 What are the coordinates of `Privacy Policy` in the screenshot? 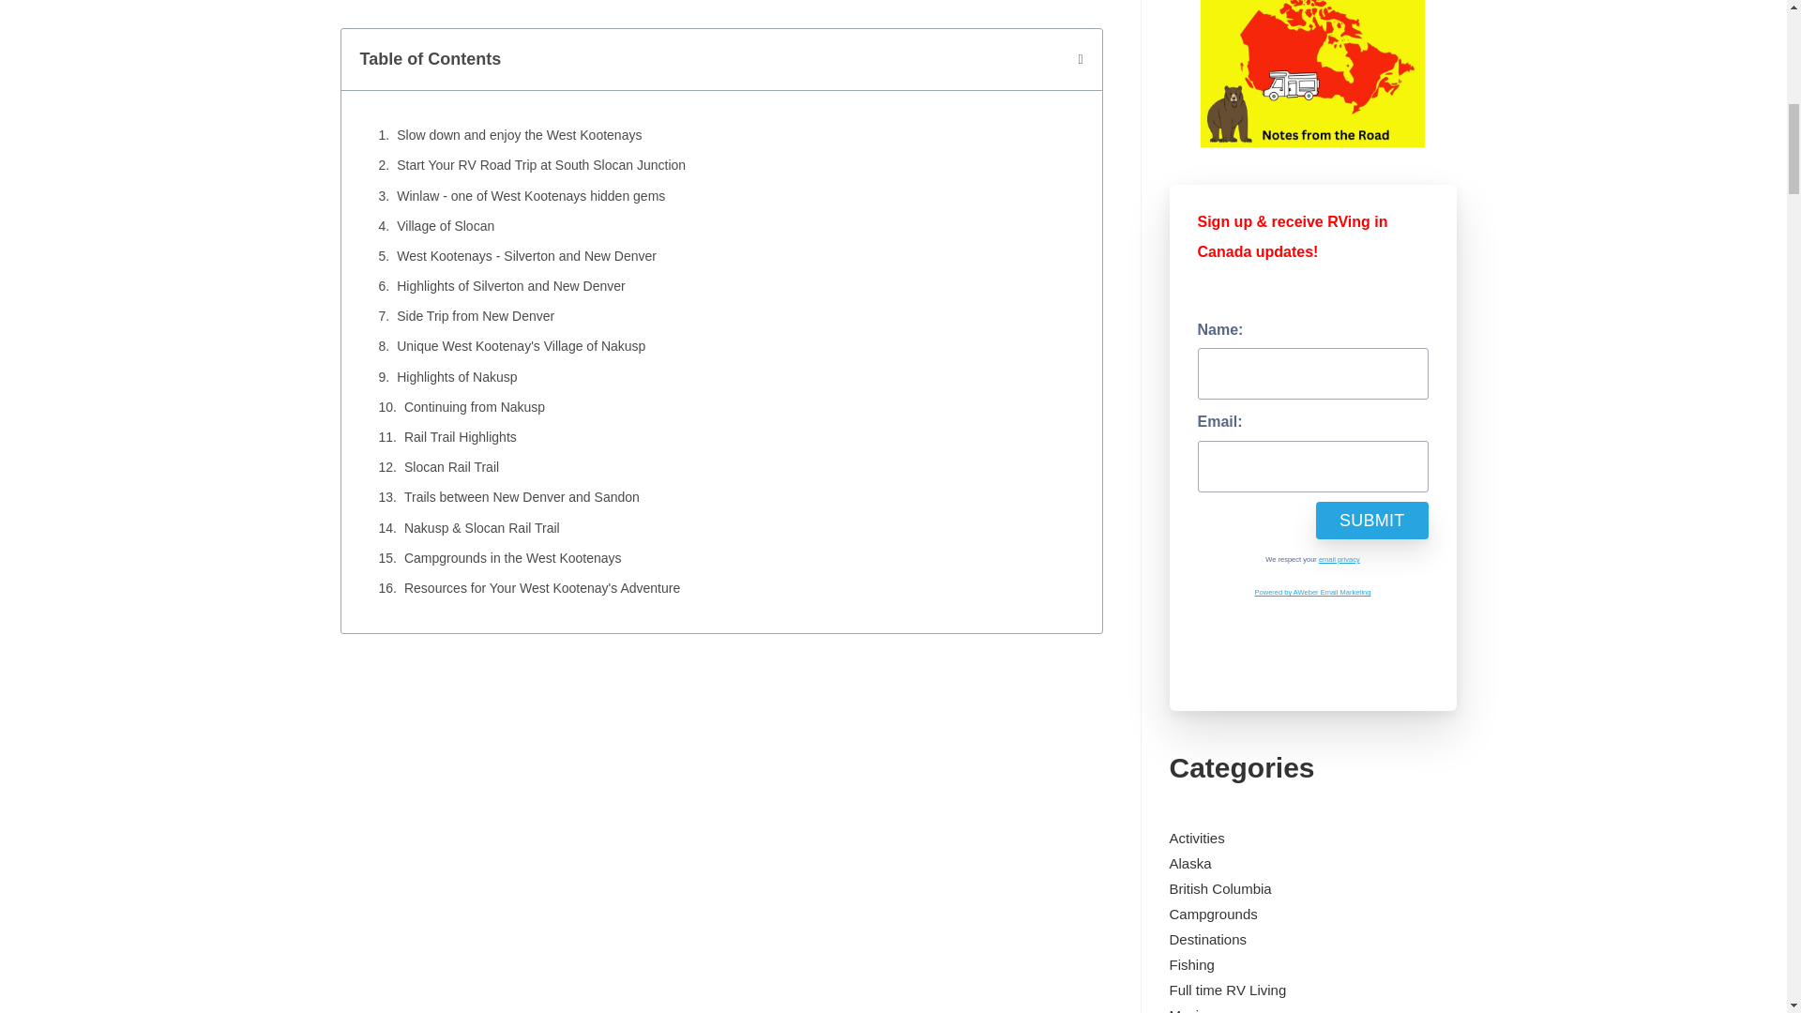 It's located at (1339, 559).